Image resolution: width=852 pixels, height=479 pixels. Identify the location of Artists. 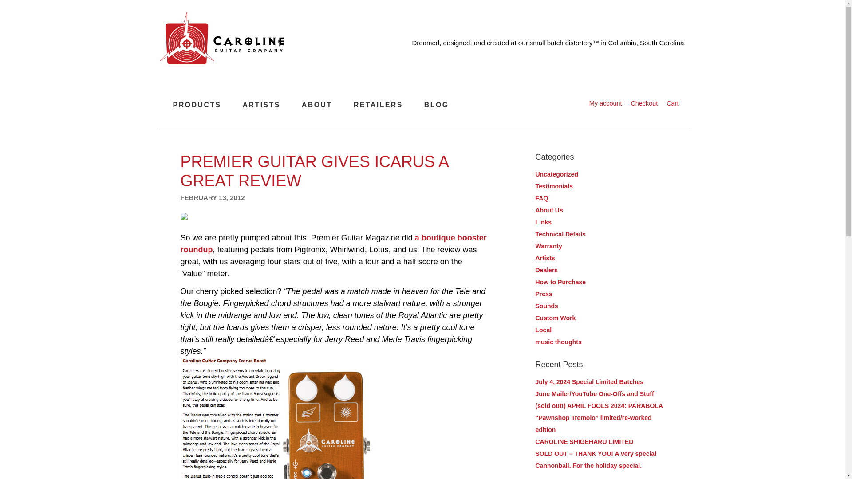
(544, 258).